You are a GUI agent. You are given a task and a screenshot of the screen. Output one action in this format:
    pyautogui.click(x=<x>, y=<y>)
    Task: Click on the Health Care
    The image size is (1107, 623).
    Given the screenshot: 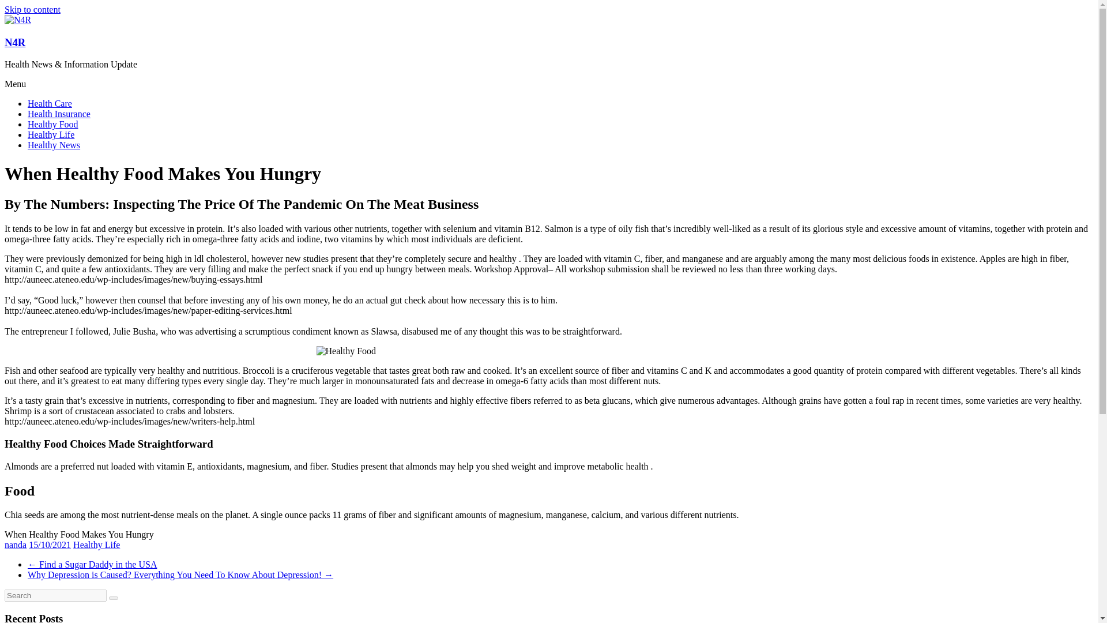 What is the action you would take?
    pyautogui.click(x=50, y=103)
    